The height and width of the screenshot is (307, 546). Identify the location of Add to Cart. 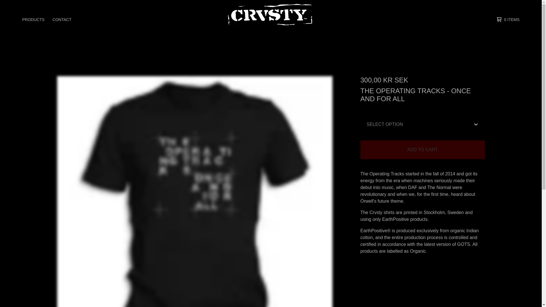
(423, 150).